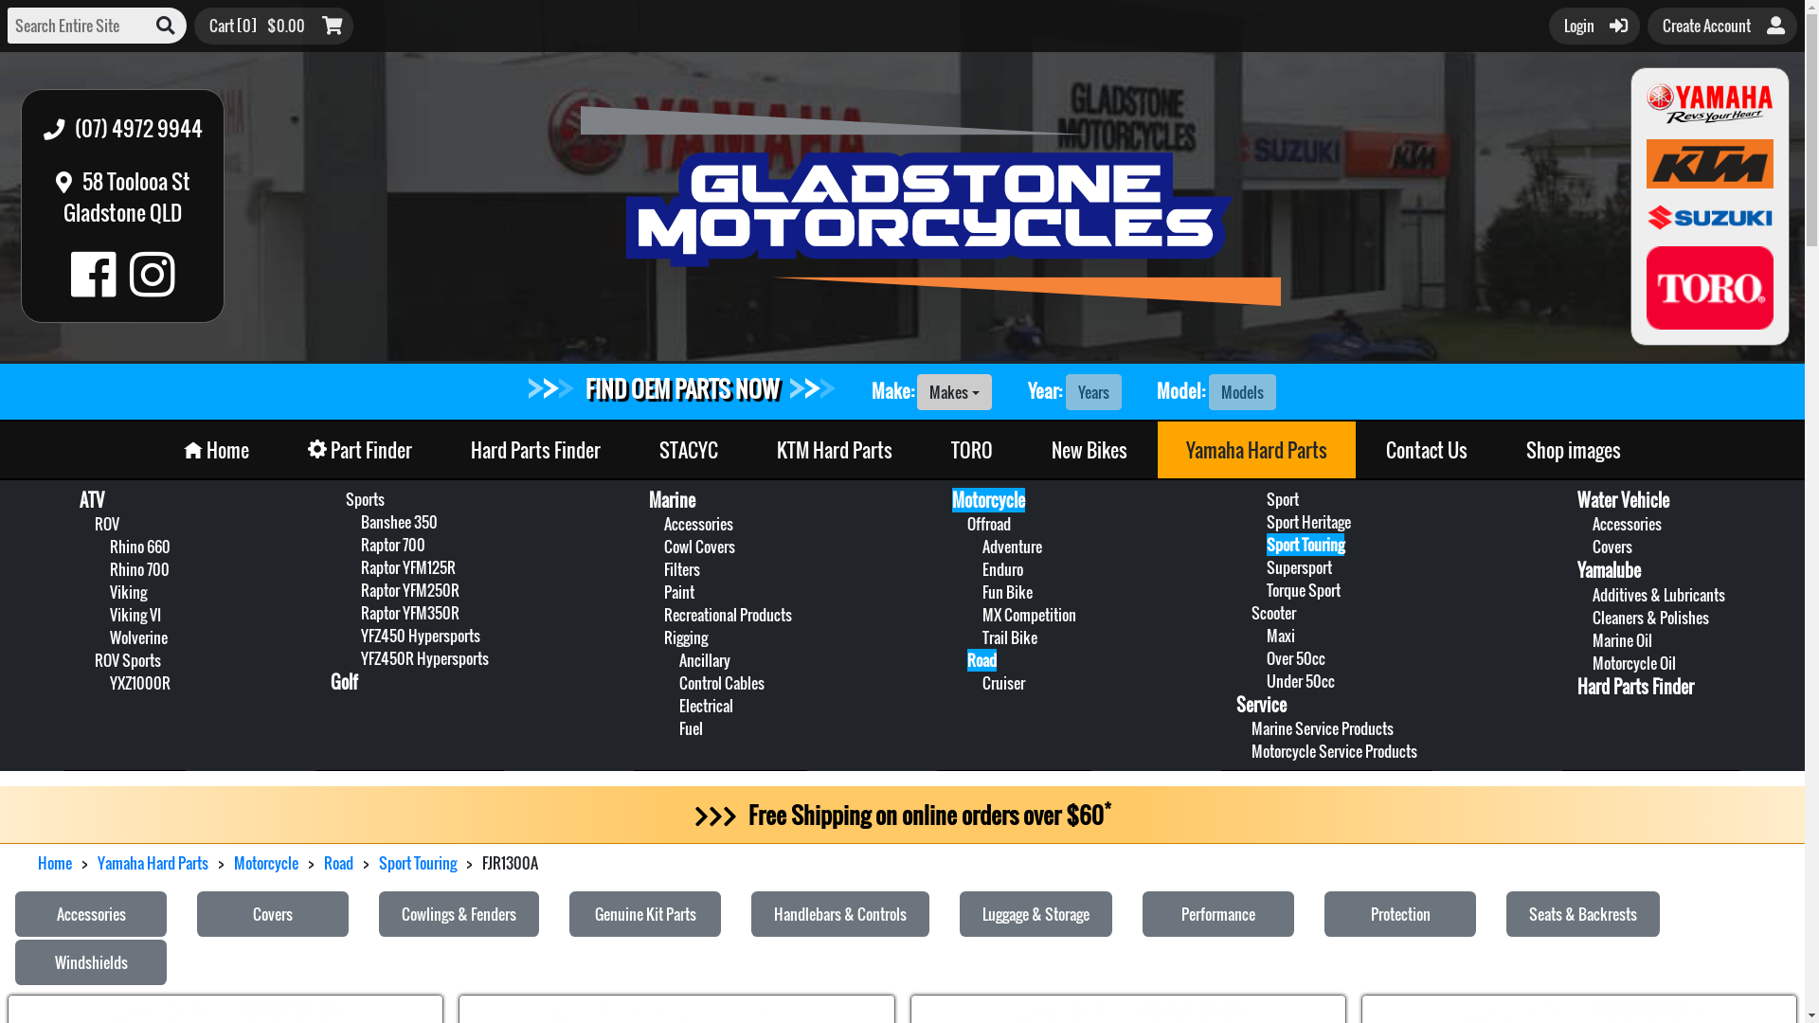 The image size is (1819, 1023). What do you see at coordinates (92, 500) in the screenshot?
I see `ATV` at bounding box center [92, 500].